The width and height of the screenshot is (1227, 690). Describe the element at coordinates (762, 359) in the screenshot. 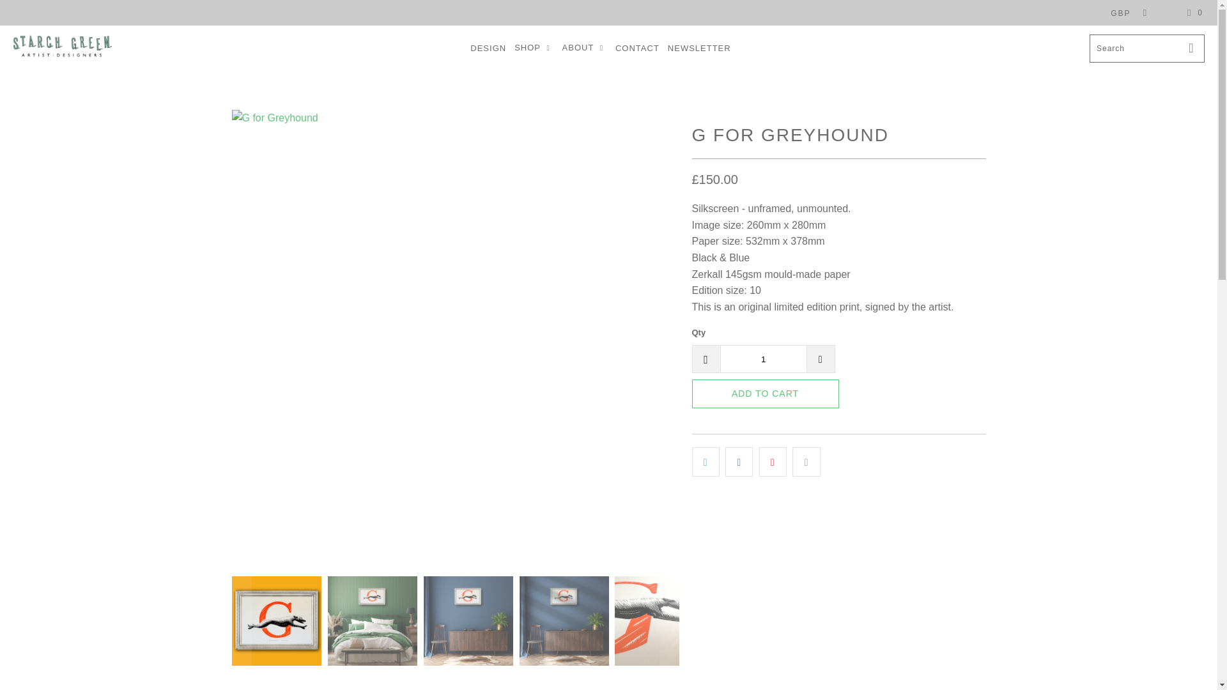

I see `1` at that location.